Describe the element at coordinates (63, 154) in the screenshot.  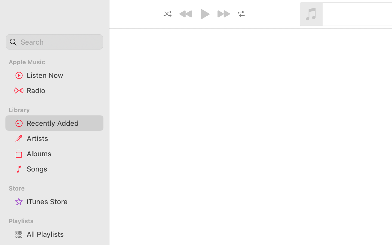
I see `Albums` at that location.